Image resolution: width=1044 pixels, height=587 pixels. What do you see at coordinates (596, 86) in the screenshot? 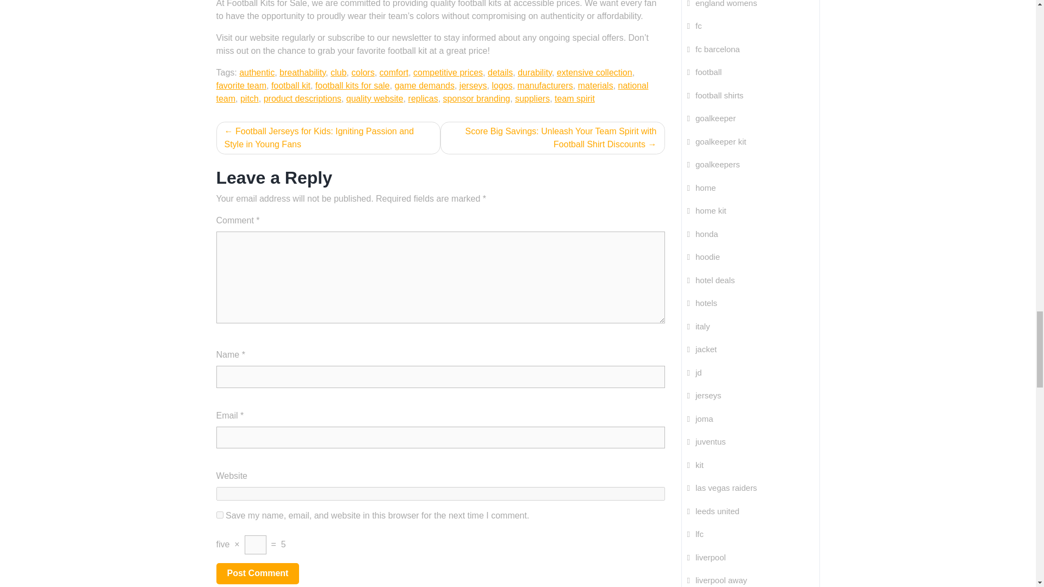
I see `materials` at bounding box center [596, 86].